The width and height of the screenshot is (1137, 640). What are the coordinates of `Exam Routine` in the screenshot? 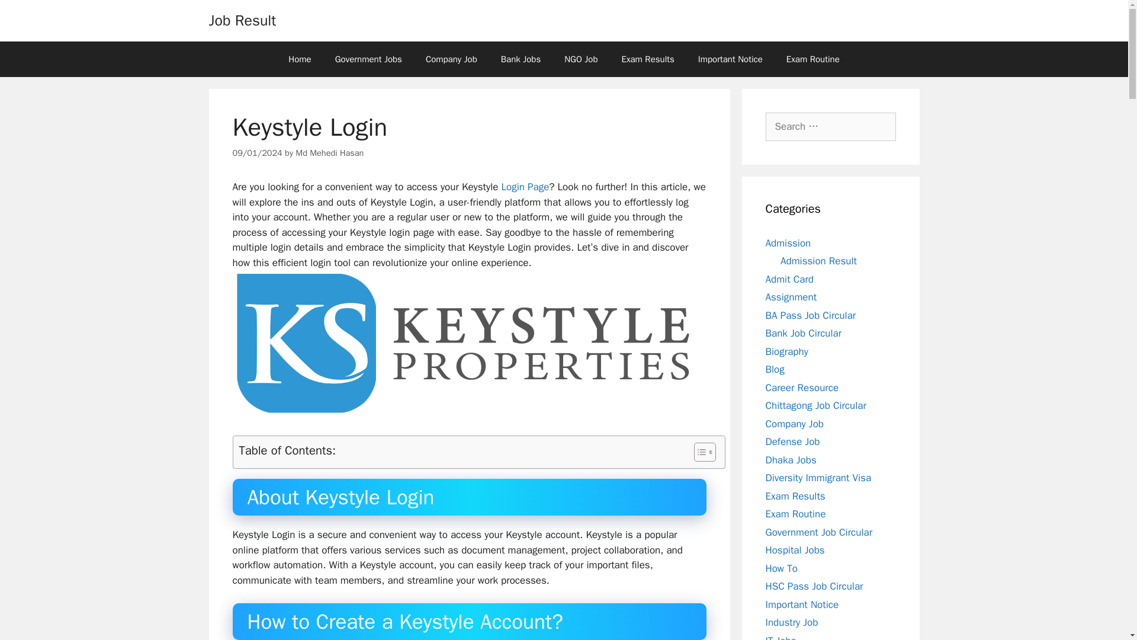 It's located at (812, 59).